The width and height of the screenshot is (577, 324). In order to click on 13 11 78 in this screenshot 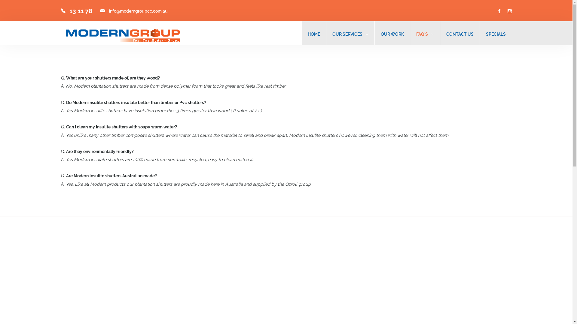, I will do `click(81, 11)`.